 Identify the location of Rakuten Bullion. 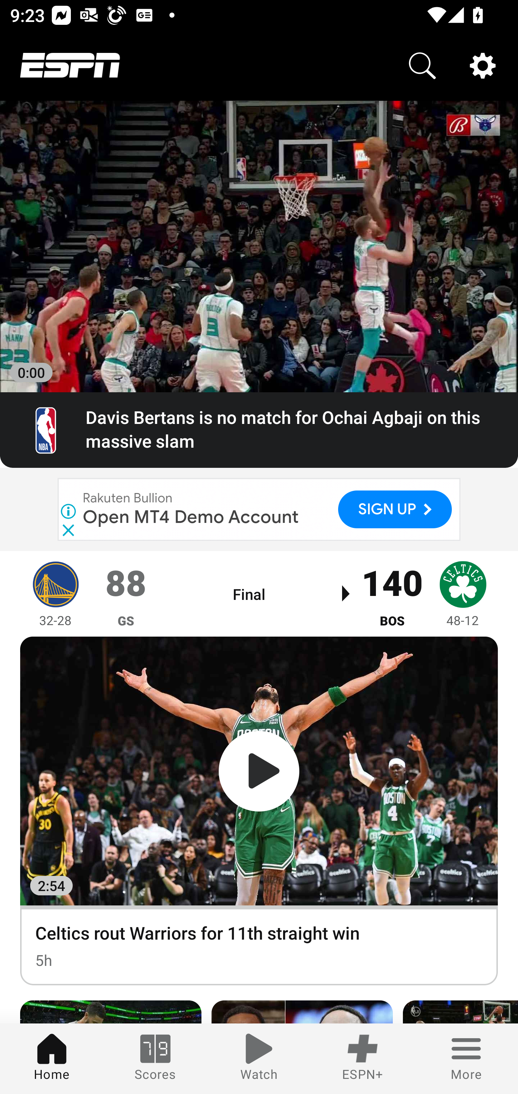
(128, 498).